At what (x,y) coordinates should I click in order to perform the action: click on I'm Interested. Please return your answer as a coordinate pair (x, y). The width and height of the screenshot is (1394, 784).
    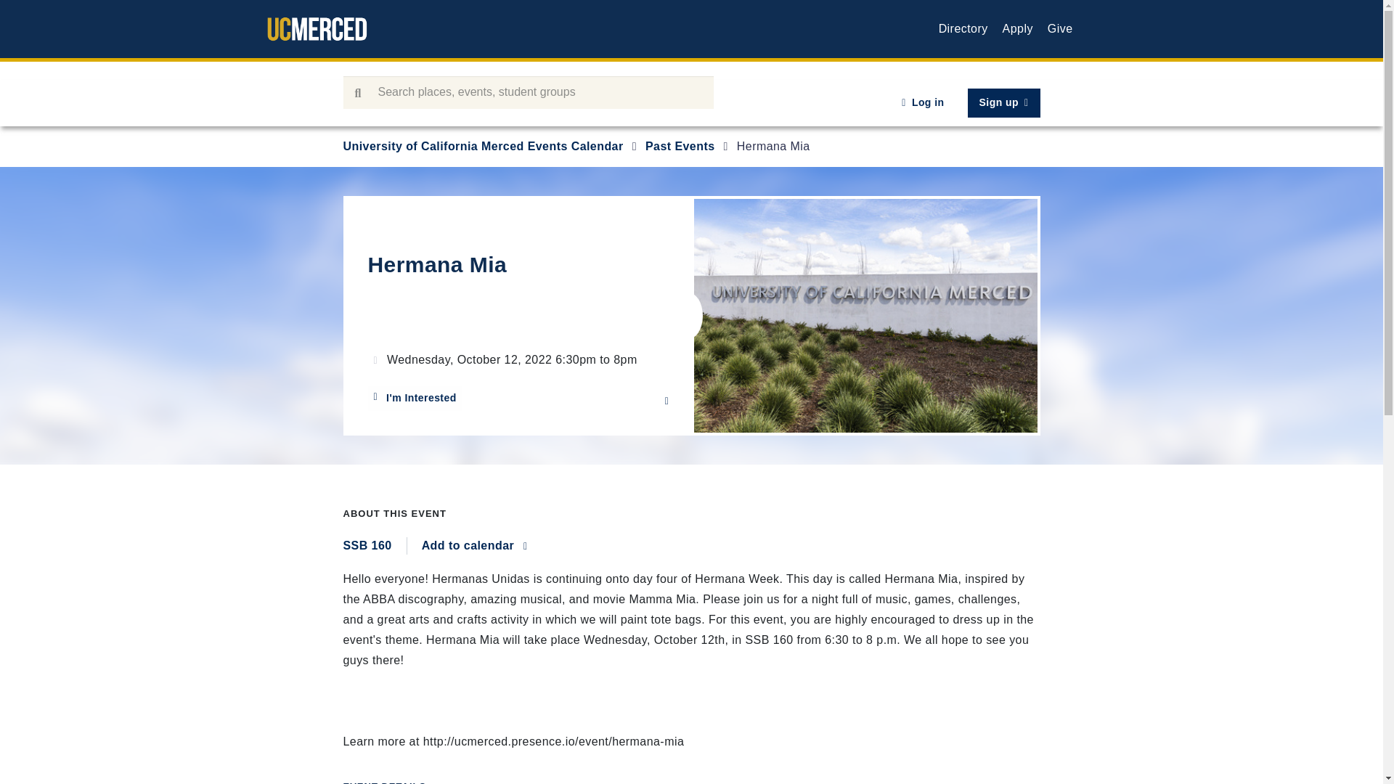
    Looking at the image, I should click on (414, 398).